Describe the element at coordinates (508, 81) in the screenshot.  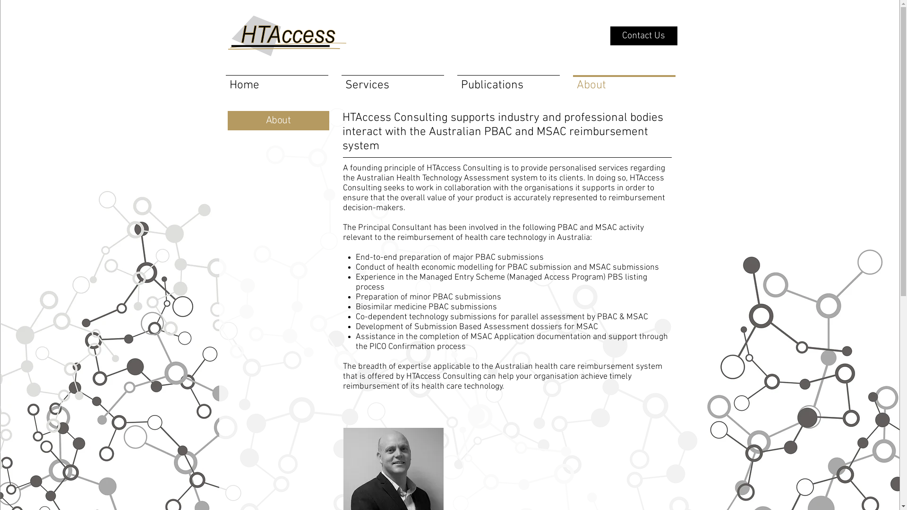
I see `Publications` at that location.